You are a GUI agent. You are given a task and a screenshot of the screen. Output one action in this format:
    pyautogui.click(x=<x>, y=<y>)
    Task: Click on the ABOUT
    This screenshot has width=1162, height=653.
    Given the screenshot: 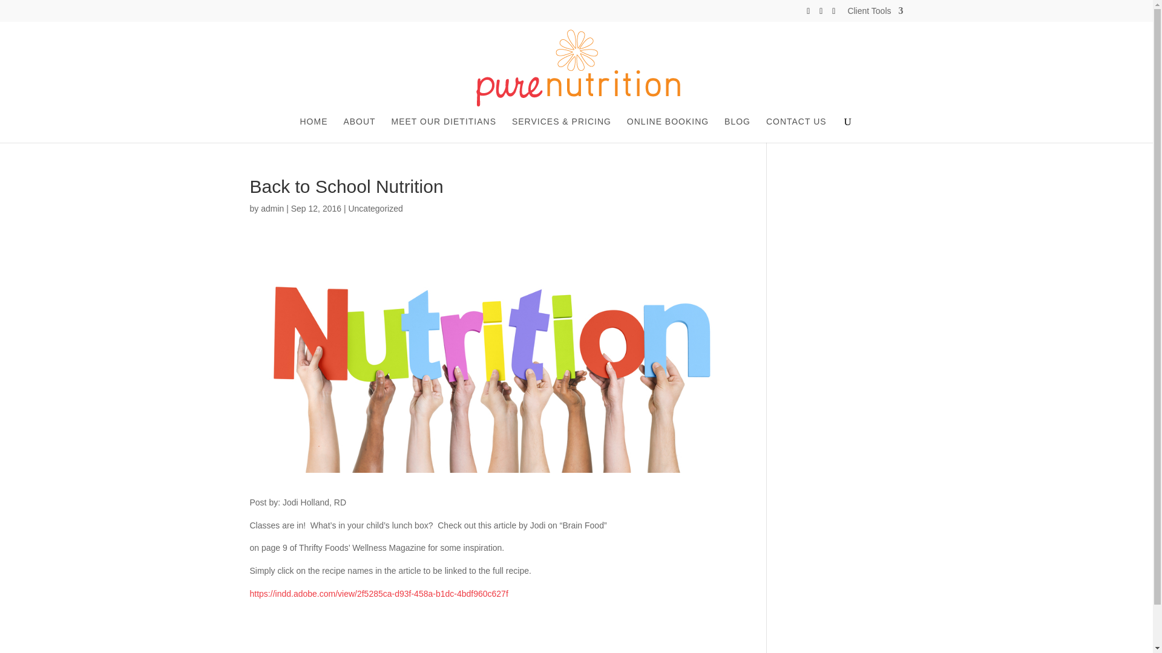 What is the action you would take?
    pyautogui.click(x=359, y=130)
    